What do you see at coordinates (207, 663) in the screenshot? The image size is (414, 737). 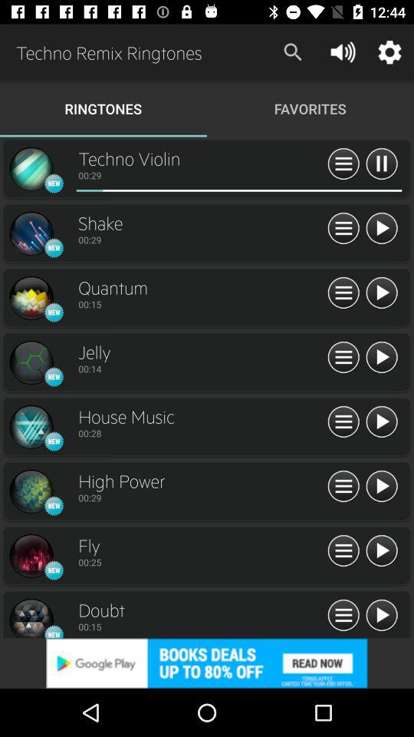 I see `click on advertisement` at bounding box center [207, 663].